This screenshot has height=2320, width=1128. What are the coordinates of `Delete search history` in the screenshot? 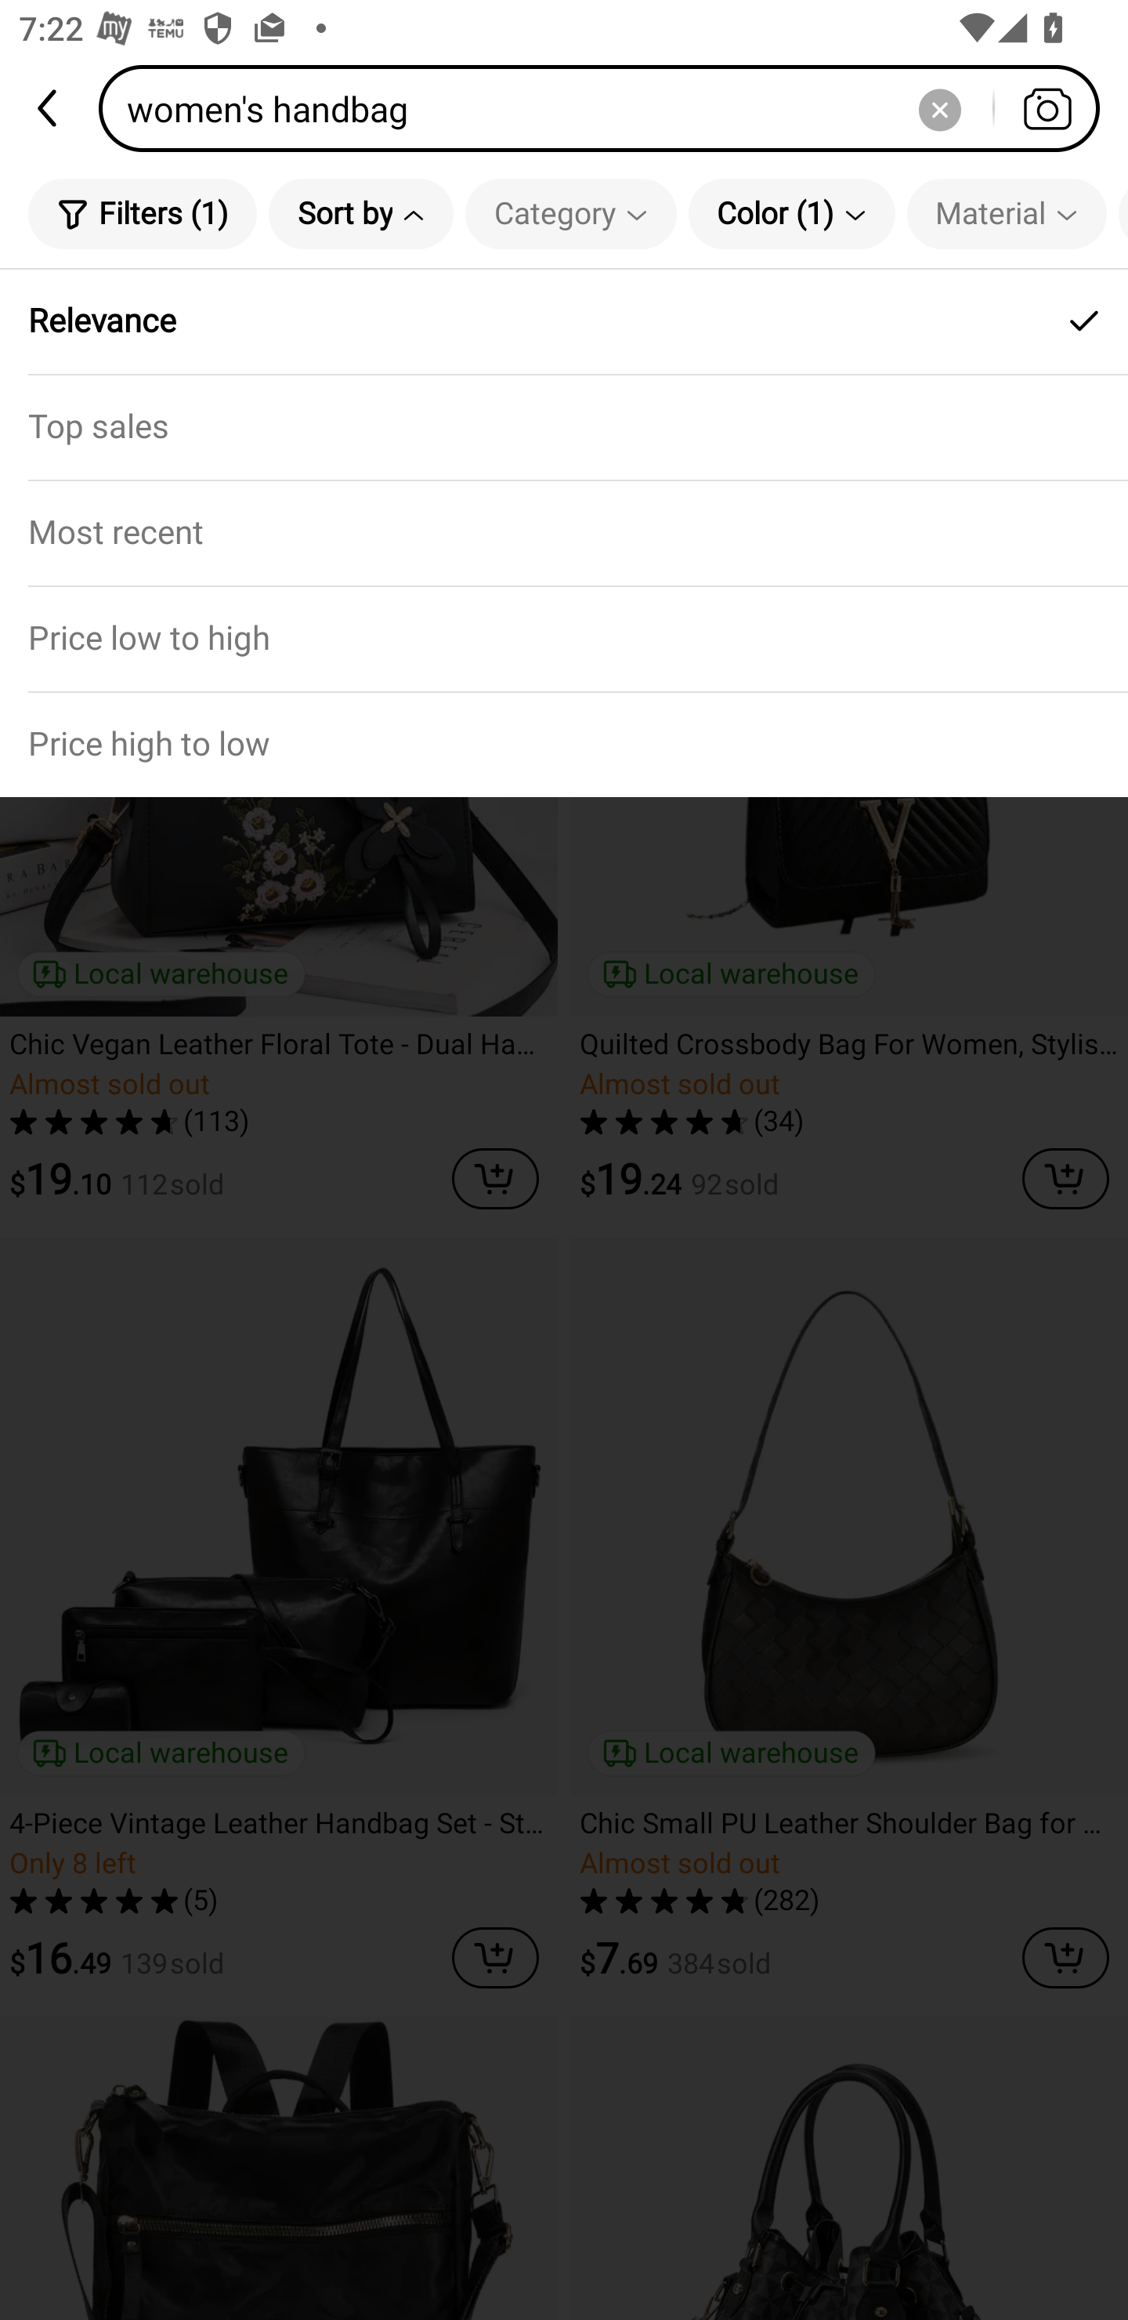 It's located at (939, 108).